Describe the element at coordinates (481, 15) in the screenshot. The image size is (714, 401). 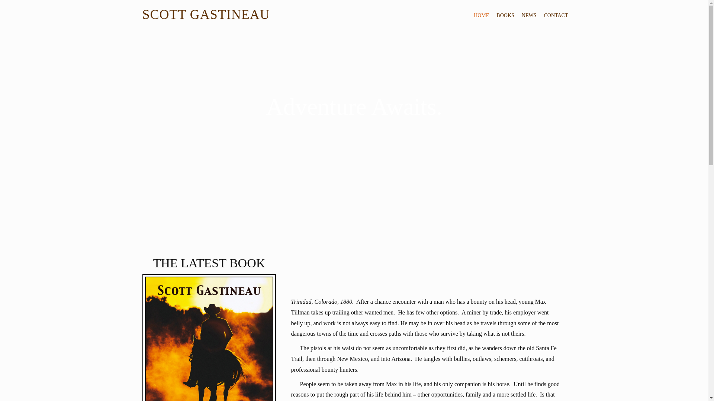
I see `HOME` at that location.